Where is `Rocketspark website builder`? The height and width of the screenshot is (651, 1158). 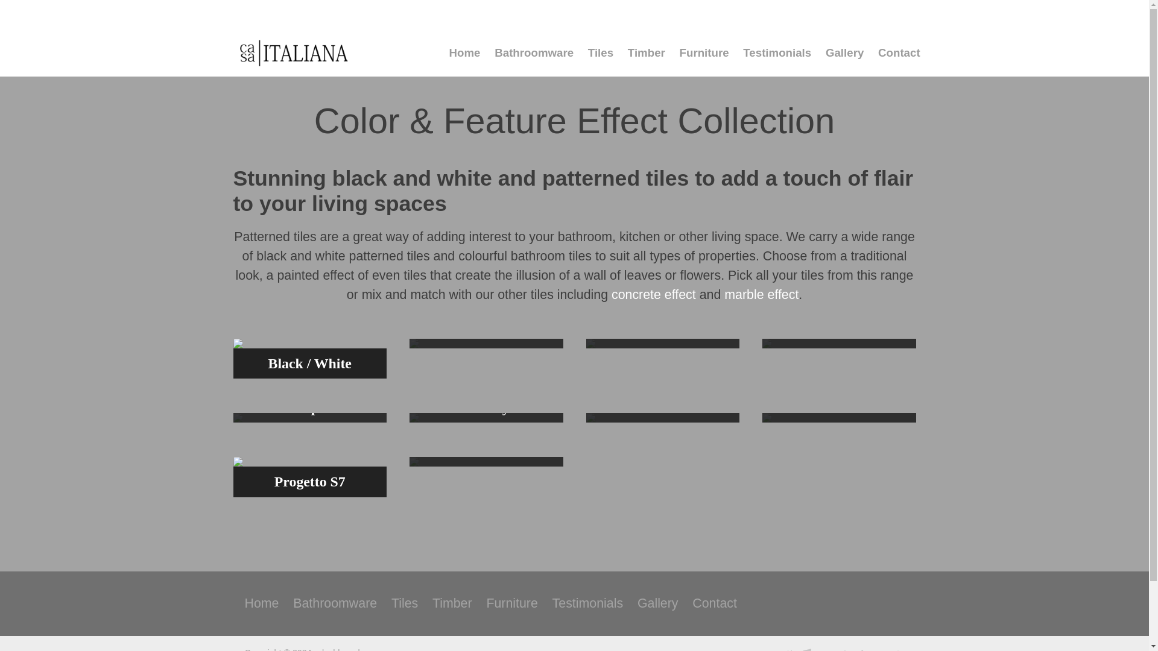
Rocketspark website builder is located at coordinates (832, 649).